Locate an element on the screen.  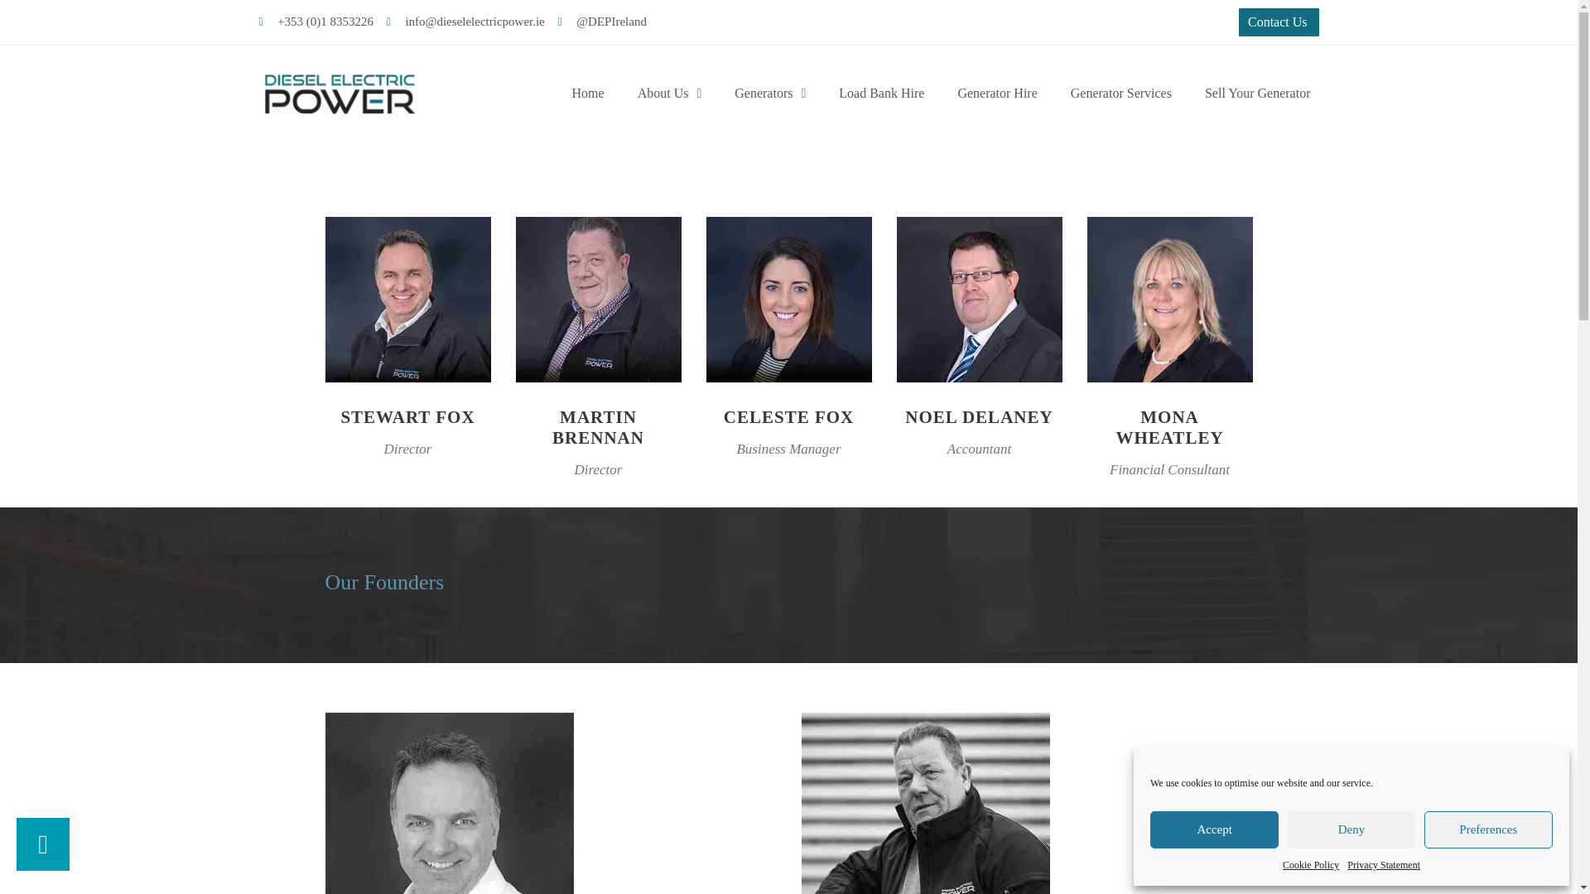
Preferences is located at coordinates (1489, 829).